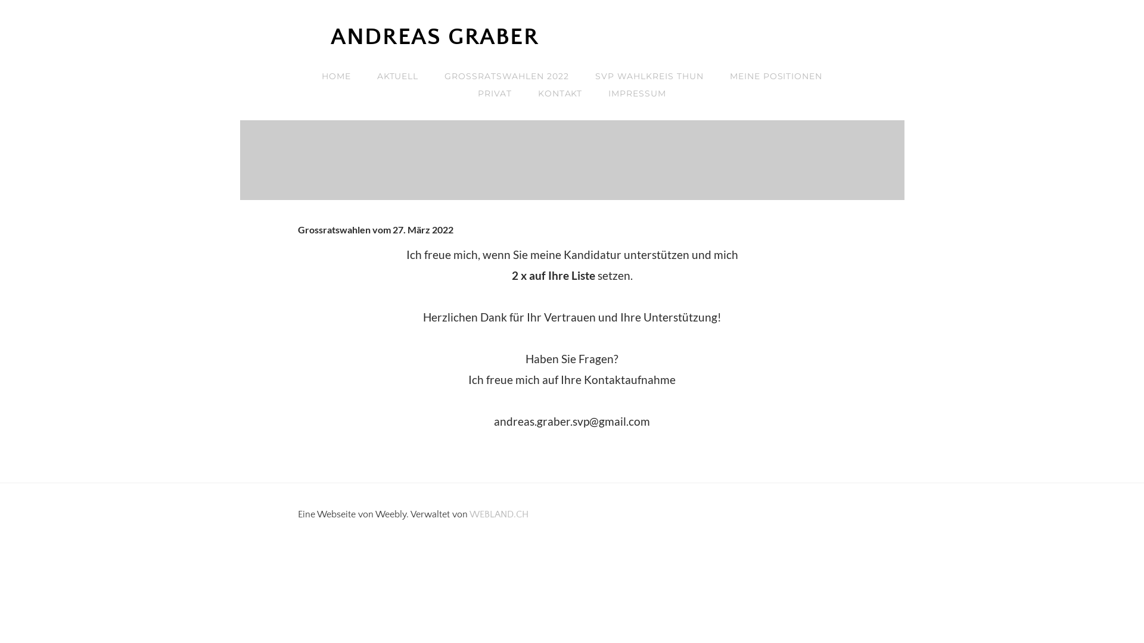 The image size is (1144, 643). I want to click on AKTUELL, so click(398, 76).